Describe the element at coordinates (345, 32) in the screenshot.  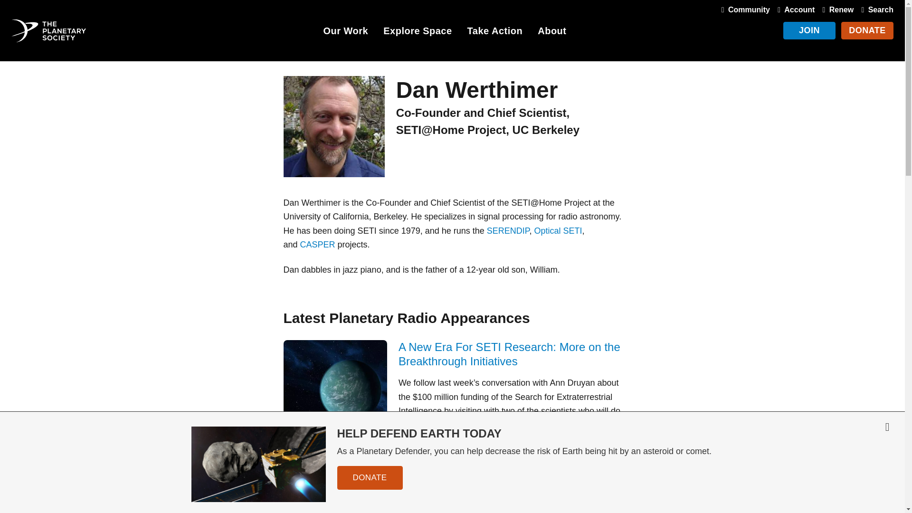
I see `Our Work` at that location.